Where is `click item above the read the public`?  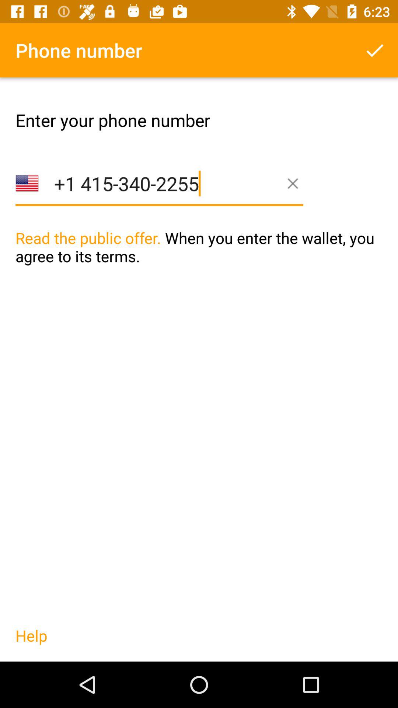
click item above the read the public is located at coordinates (159, 195).